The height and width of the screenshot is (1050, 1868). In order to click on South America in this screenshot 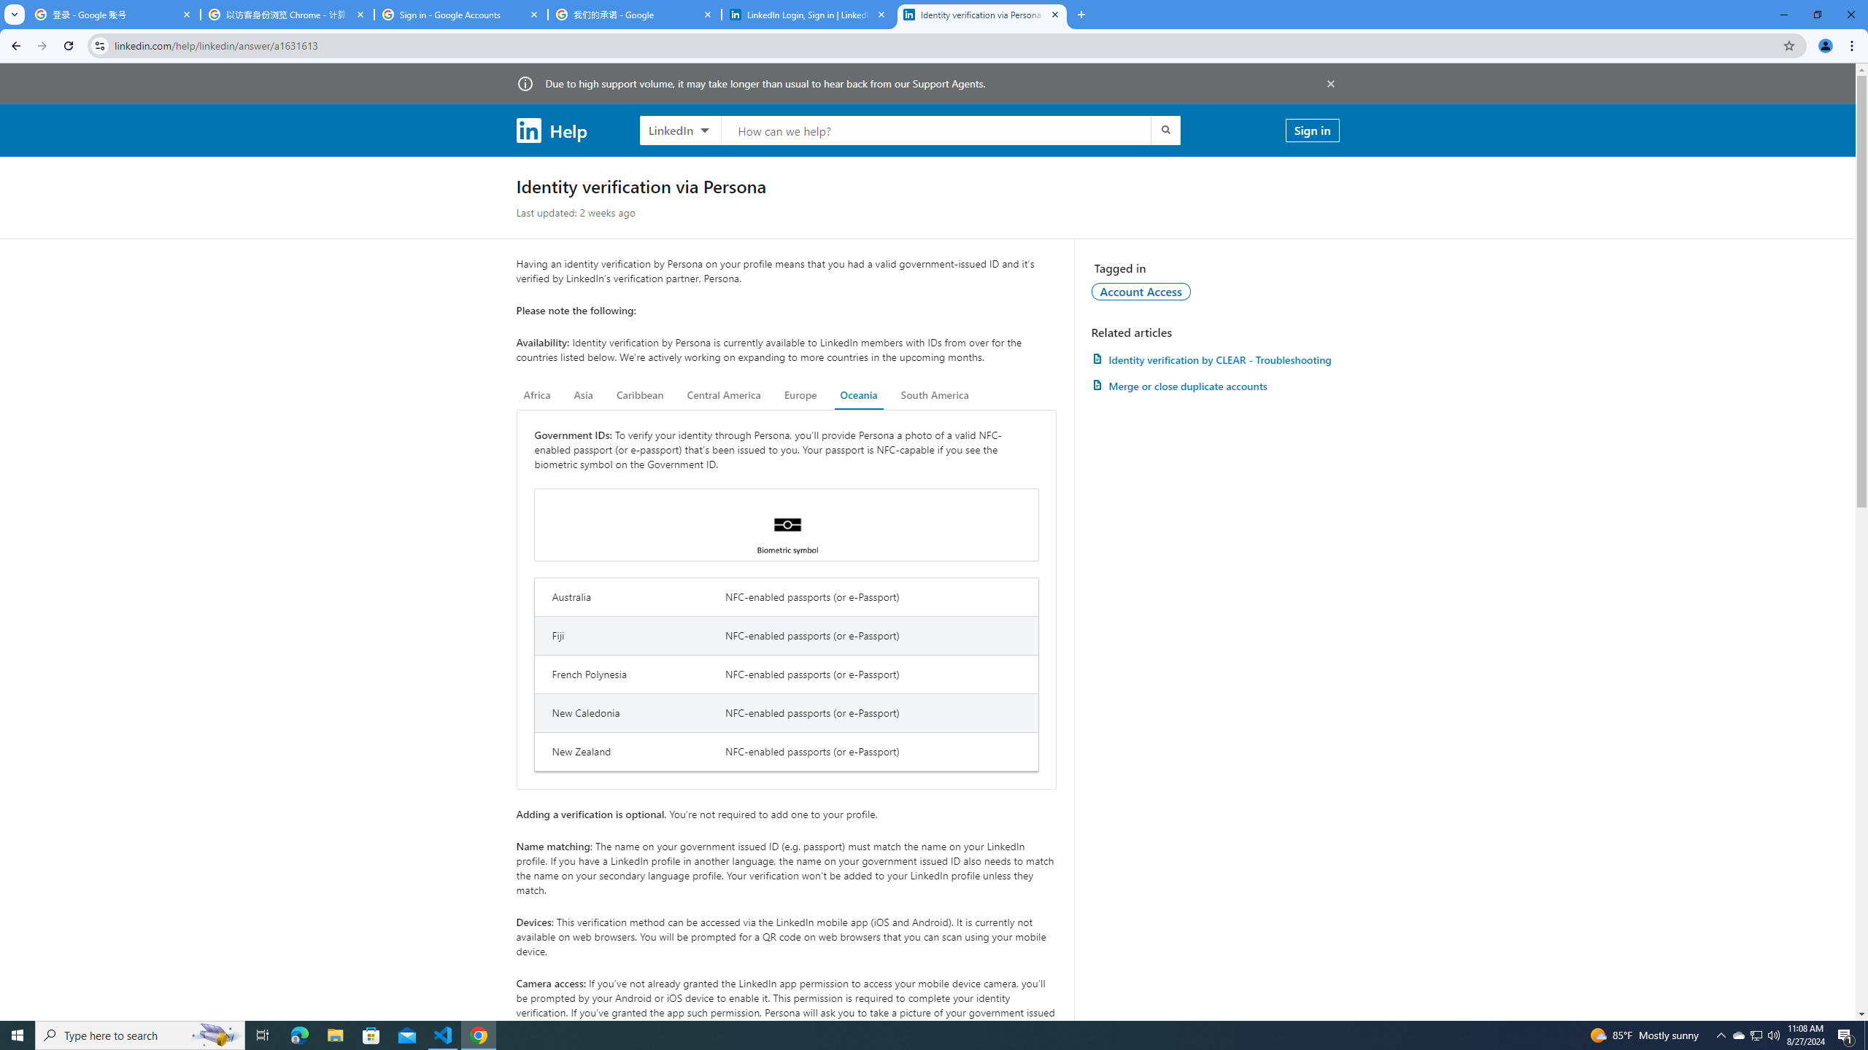, I will do `click(935, 395)`.